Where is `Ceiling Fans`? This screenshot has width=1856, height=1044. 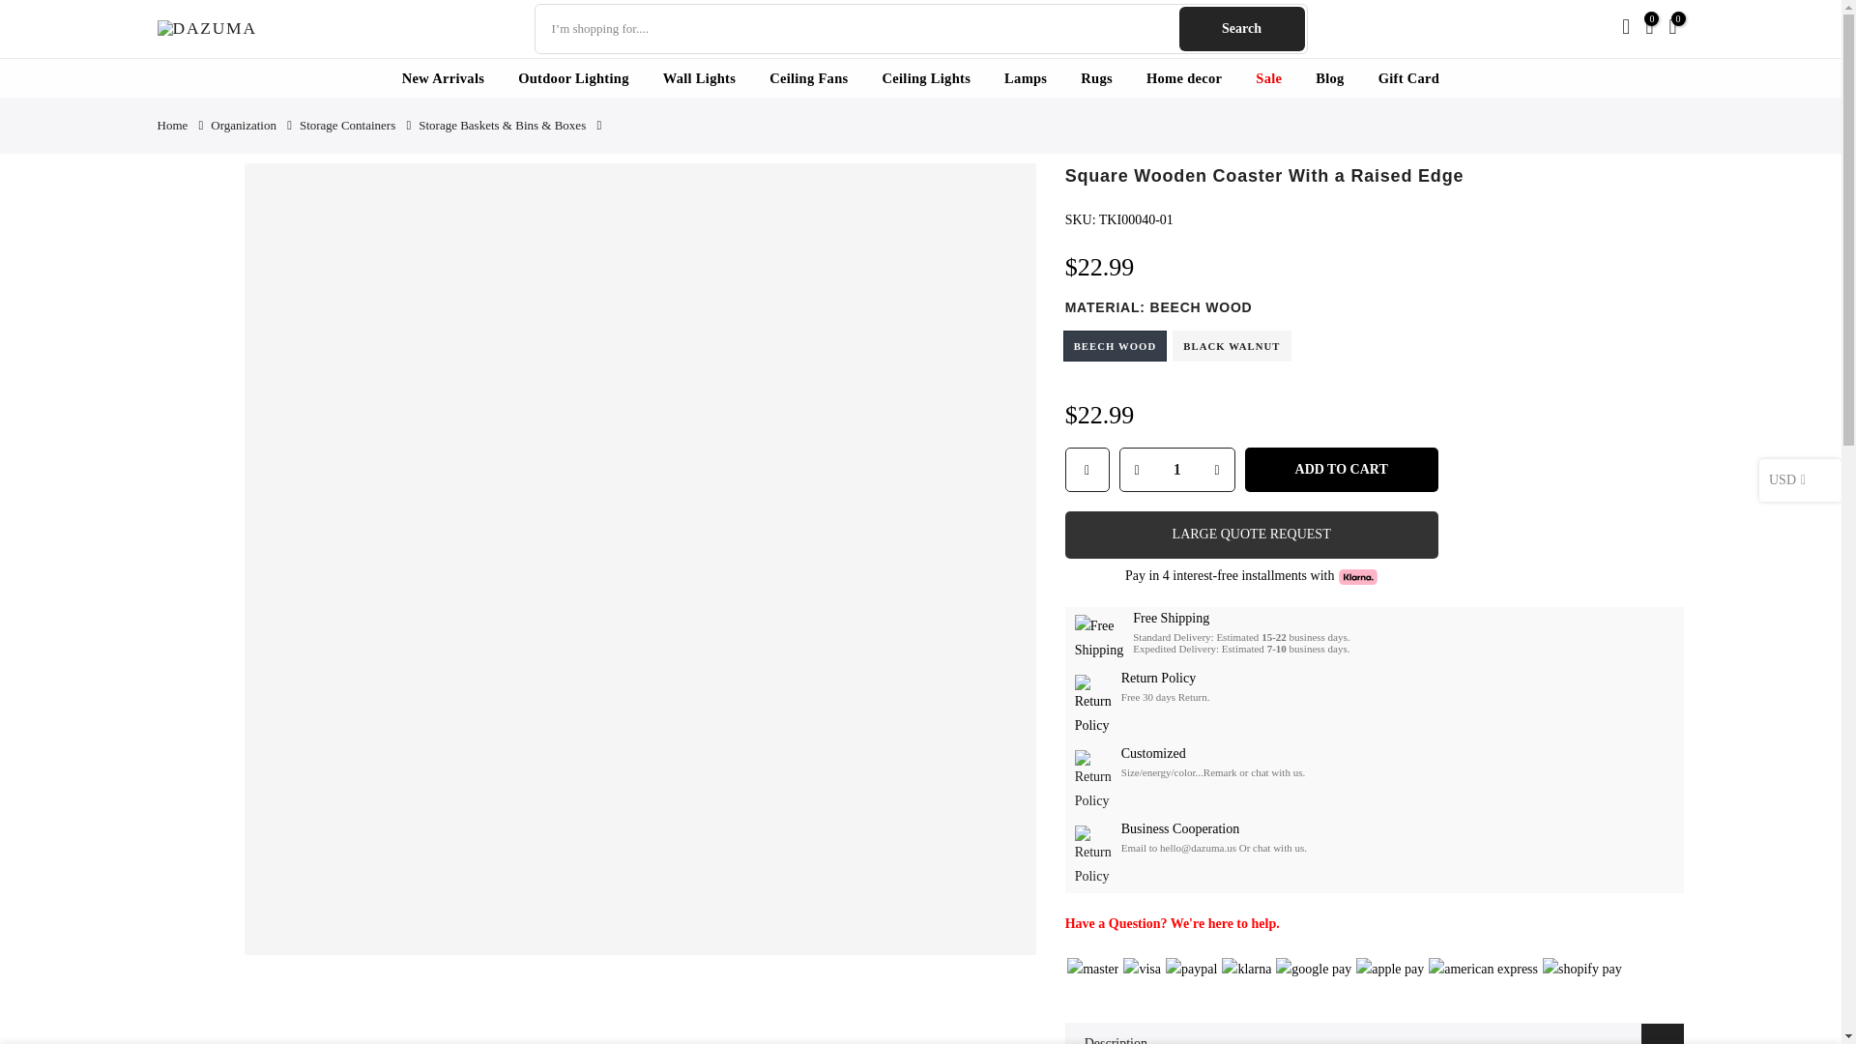 Ceiling Fans is located at coordinates (808, 77).